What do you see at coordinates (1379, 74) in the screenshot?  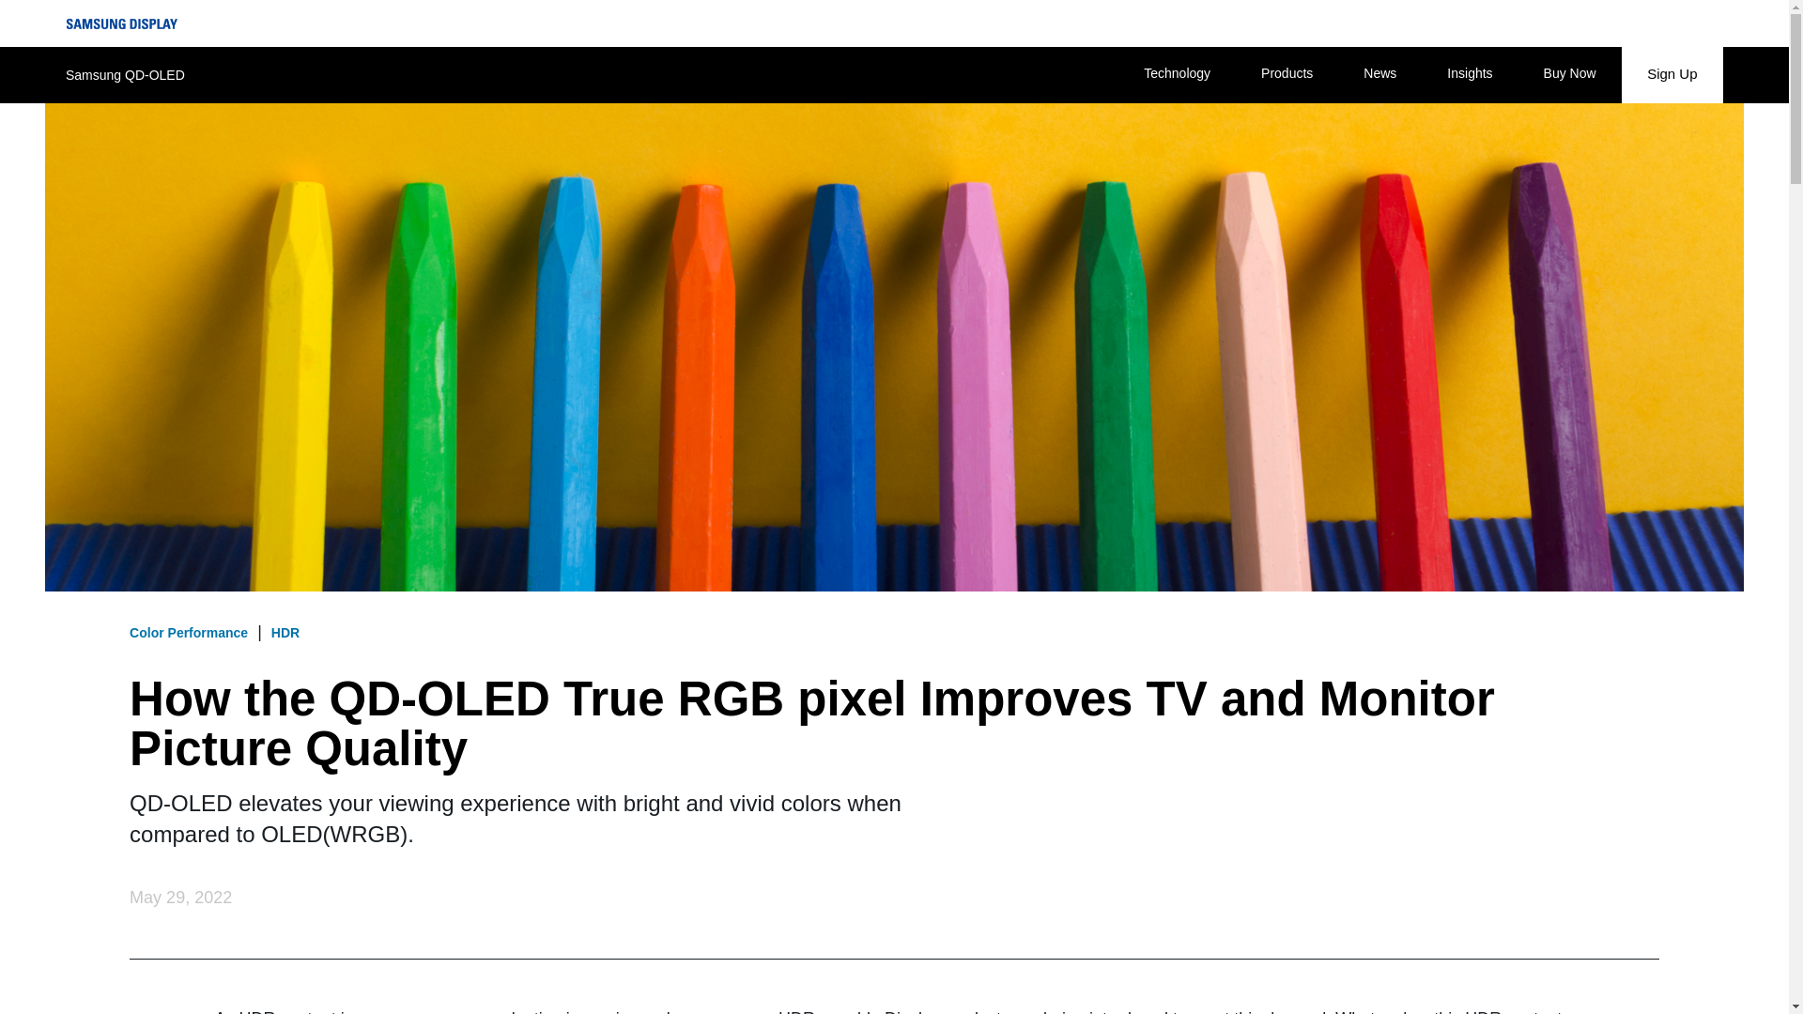 I see `News` at bounding box center [1379, 74].